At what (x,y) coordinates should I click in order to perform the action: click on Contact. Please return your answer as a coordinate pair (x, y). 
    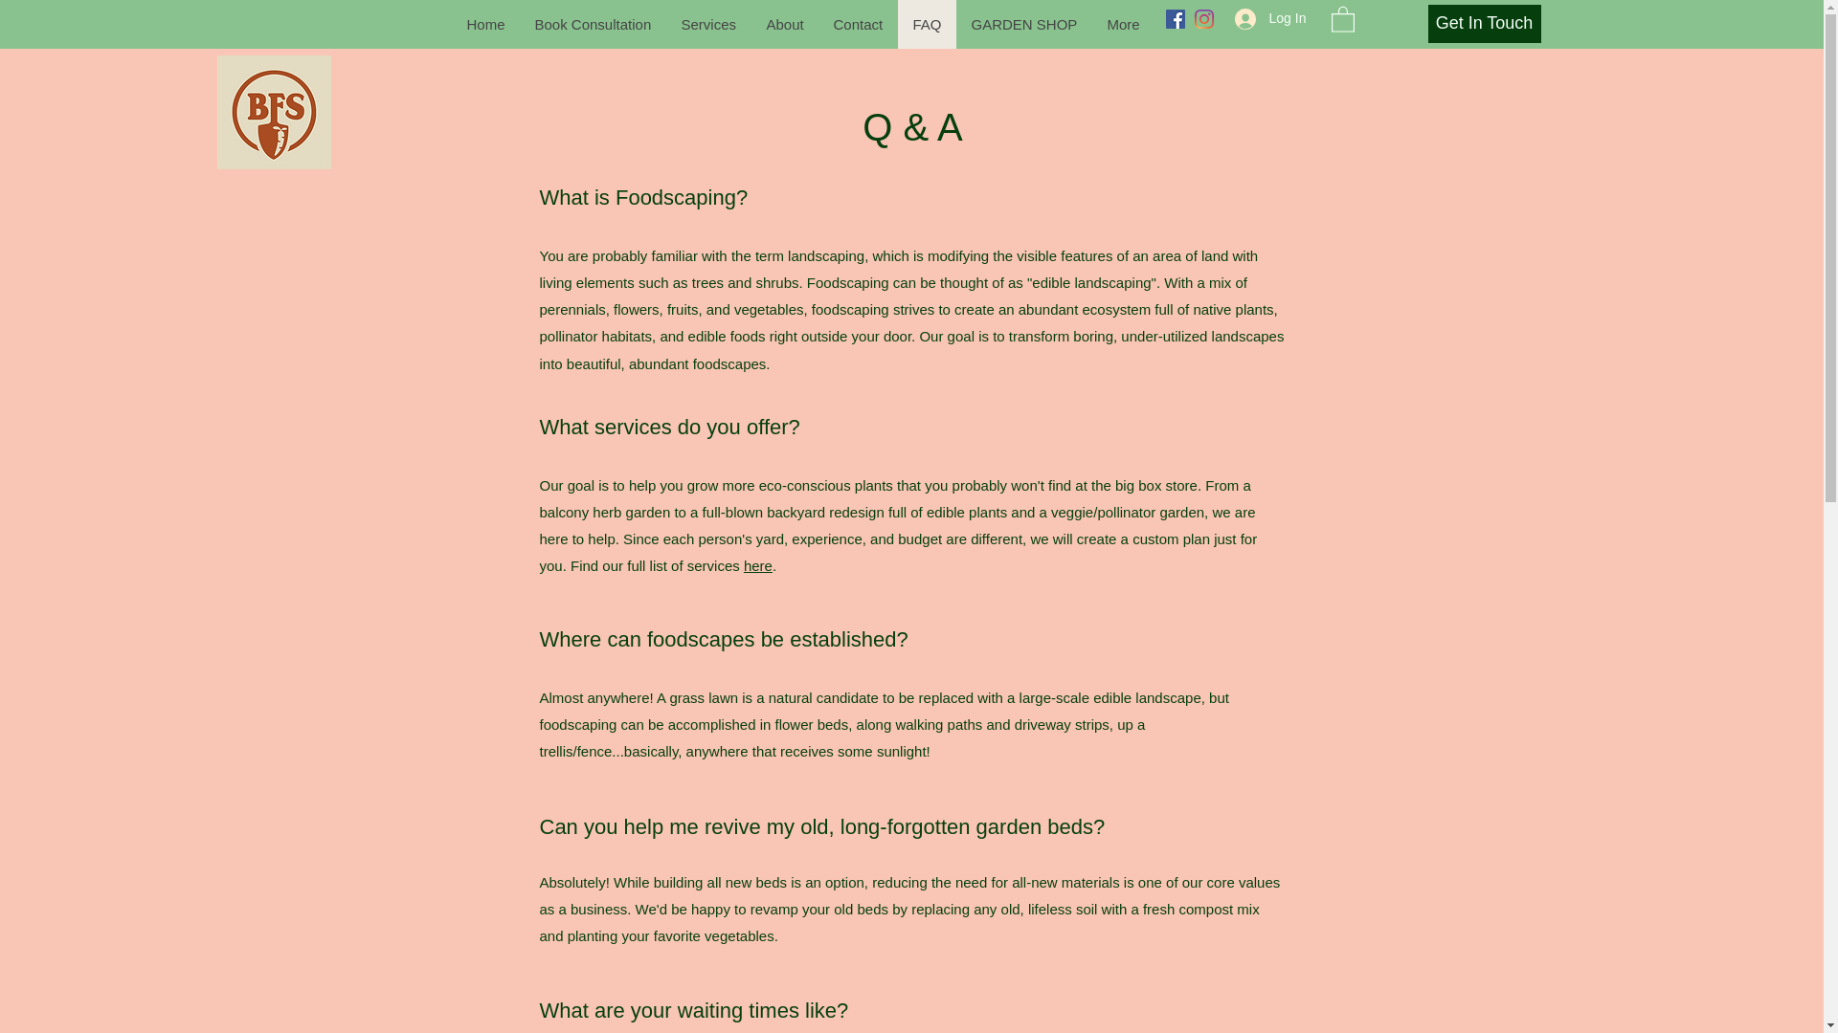
    Looking at the image, I should click on (857, 24).